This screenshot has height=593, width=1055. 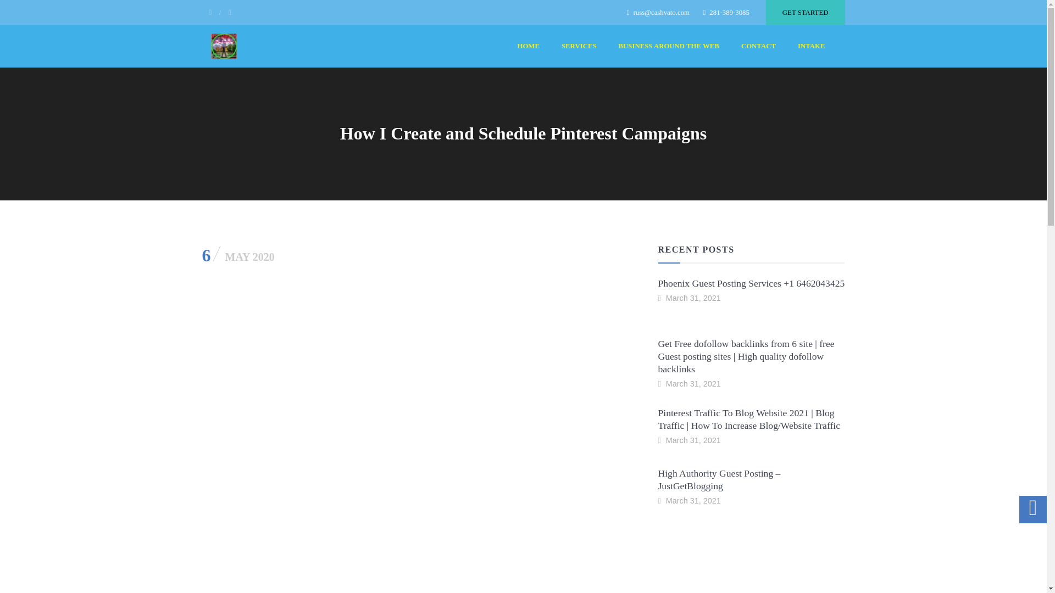 What do you see at coordinates (811, 46) in the screenshot?
I see `INTAKE` at bounding box center [811, 46].